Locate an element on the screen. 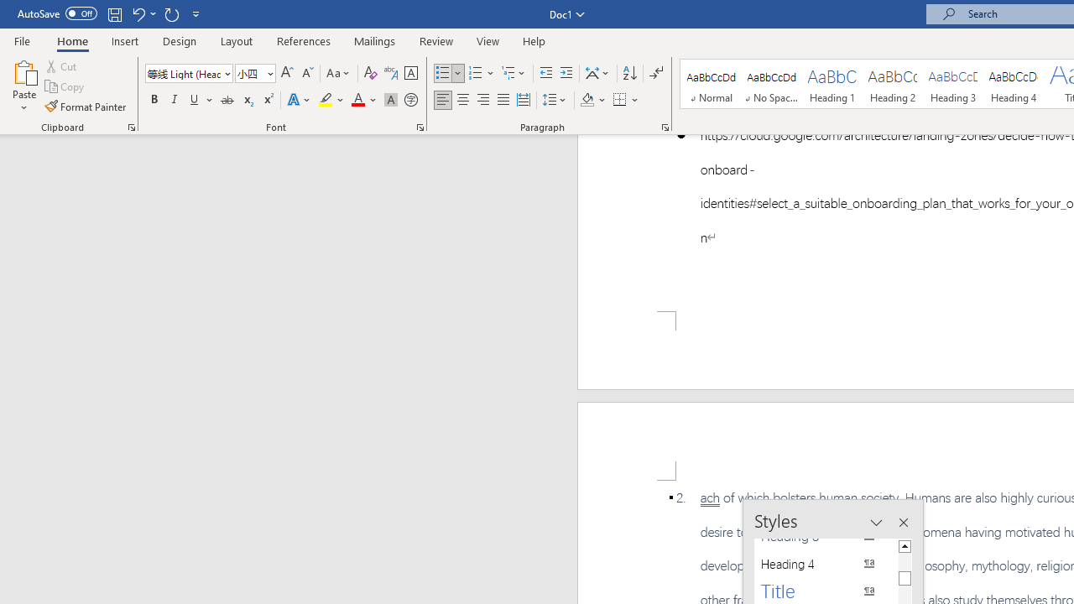 This screenshot has width=1074, height=604. Font Color is located at coordinates (364, 101).